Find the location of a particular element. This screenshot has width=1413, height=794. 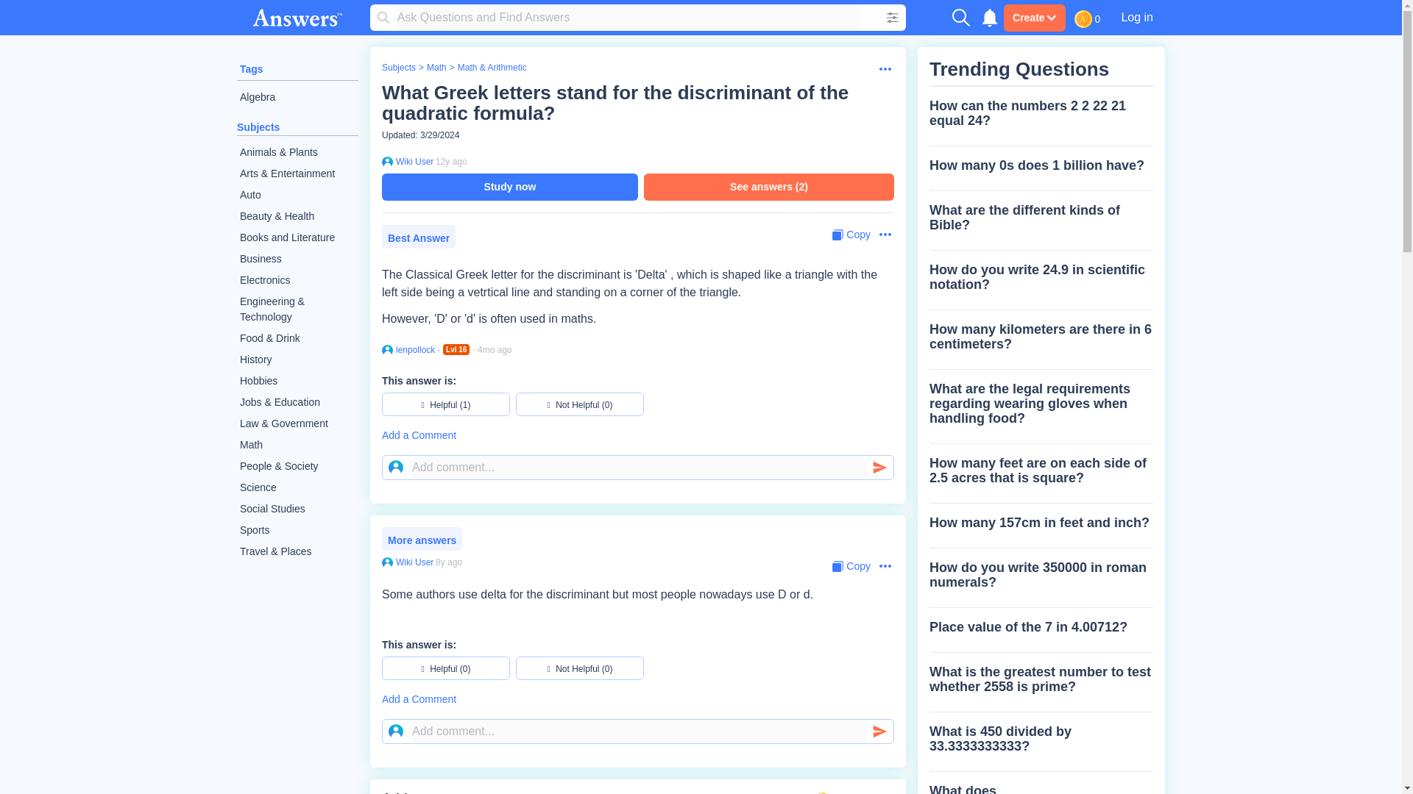

Log in is located at coordinates (1136, 17).